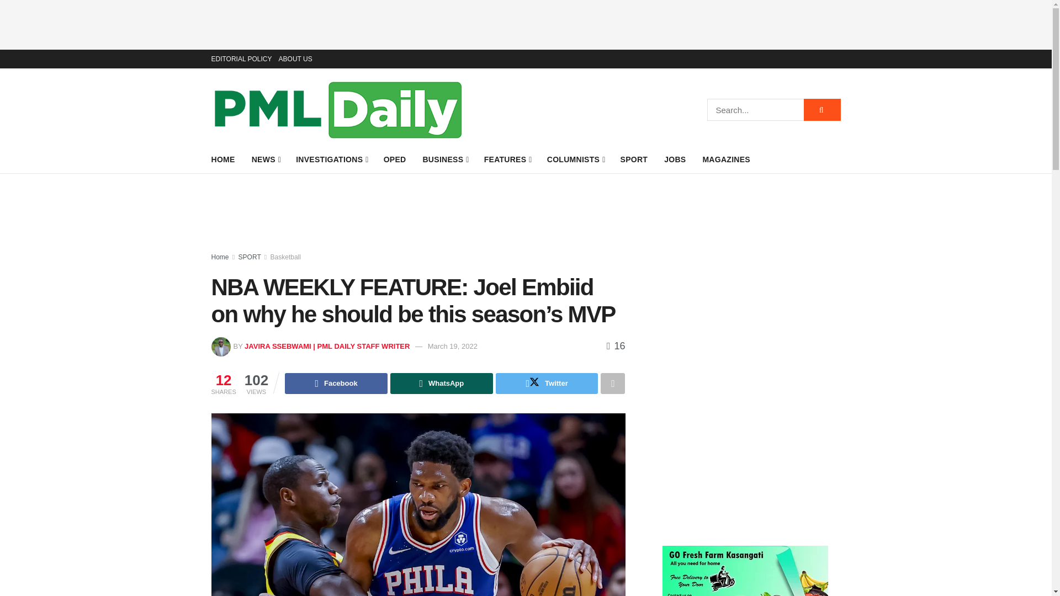 The image size is (1060, 596). I want to click on HOME, so click(222, 159).